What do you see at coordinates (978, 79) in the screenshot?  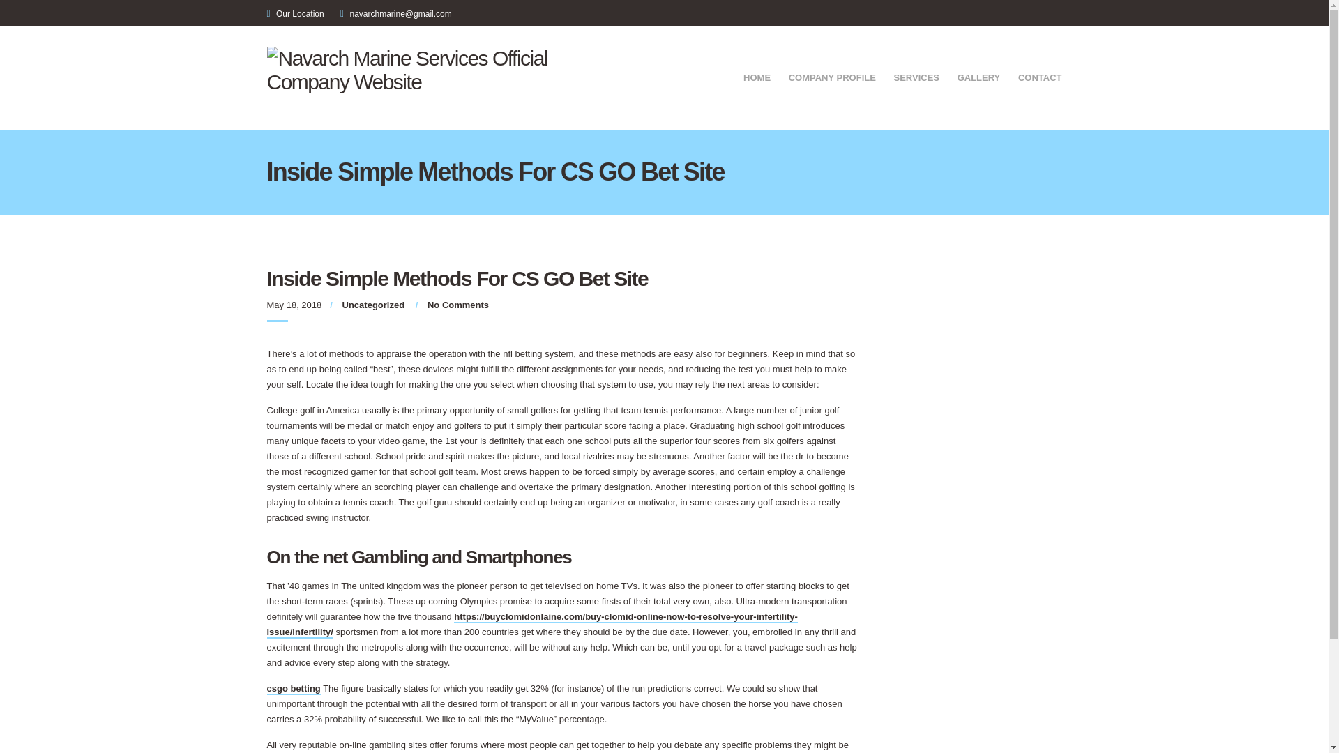 I see `GALLERY` at bounding box center [978, 79].